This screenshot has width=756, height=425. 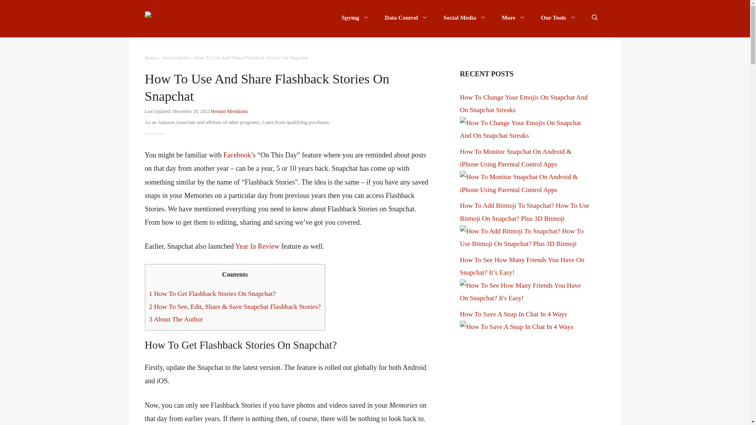 I want to click on Hemant Mendiratta, so click(x=229, y=111).